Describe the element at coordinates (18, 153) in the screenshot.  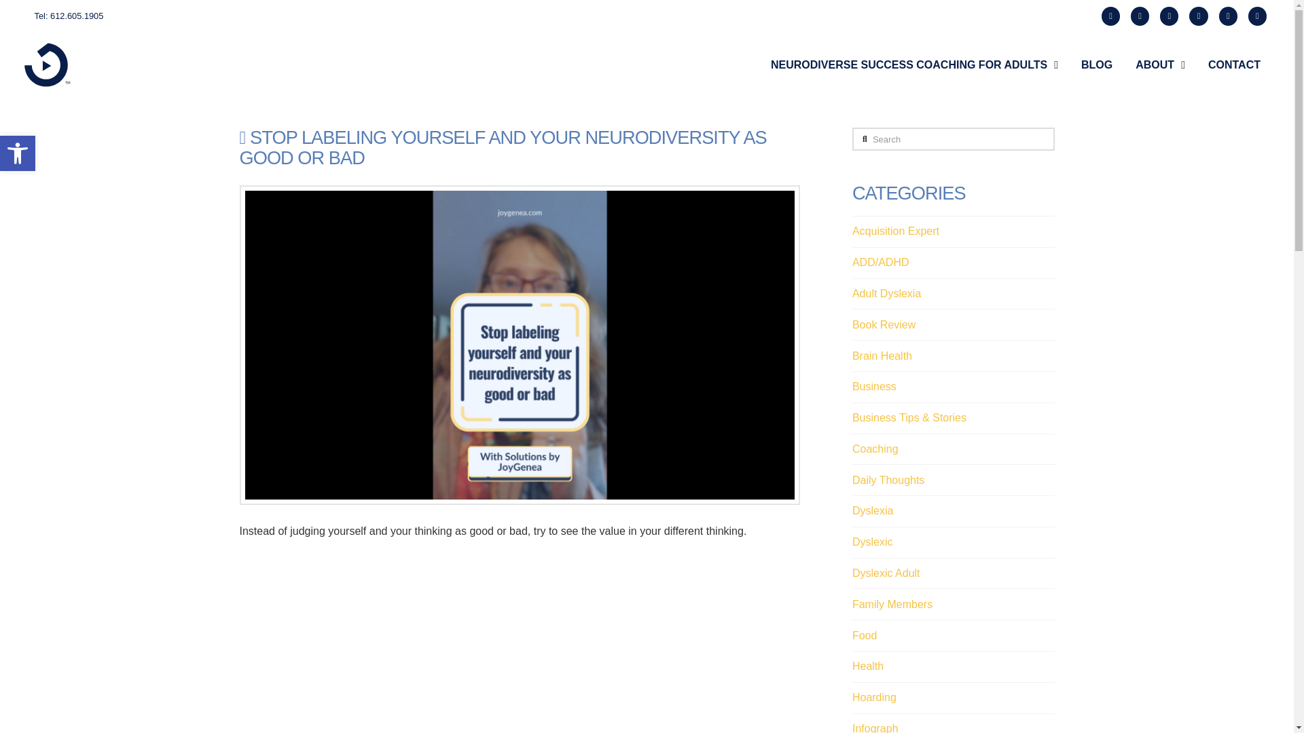
I see `NEURODIVERSE SUCCESS COACHING FOR ADULTS` at that location.